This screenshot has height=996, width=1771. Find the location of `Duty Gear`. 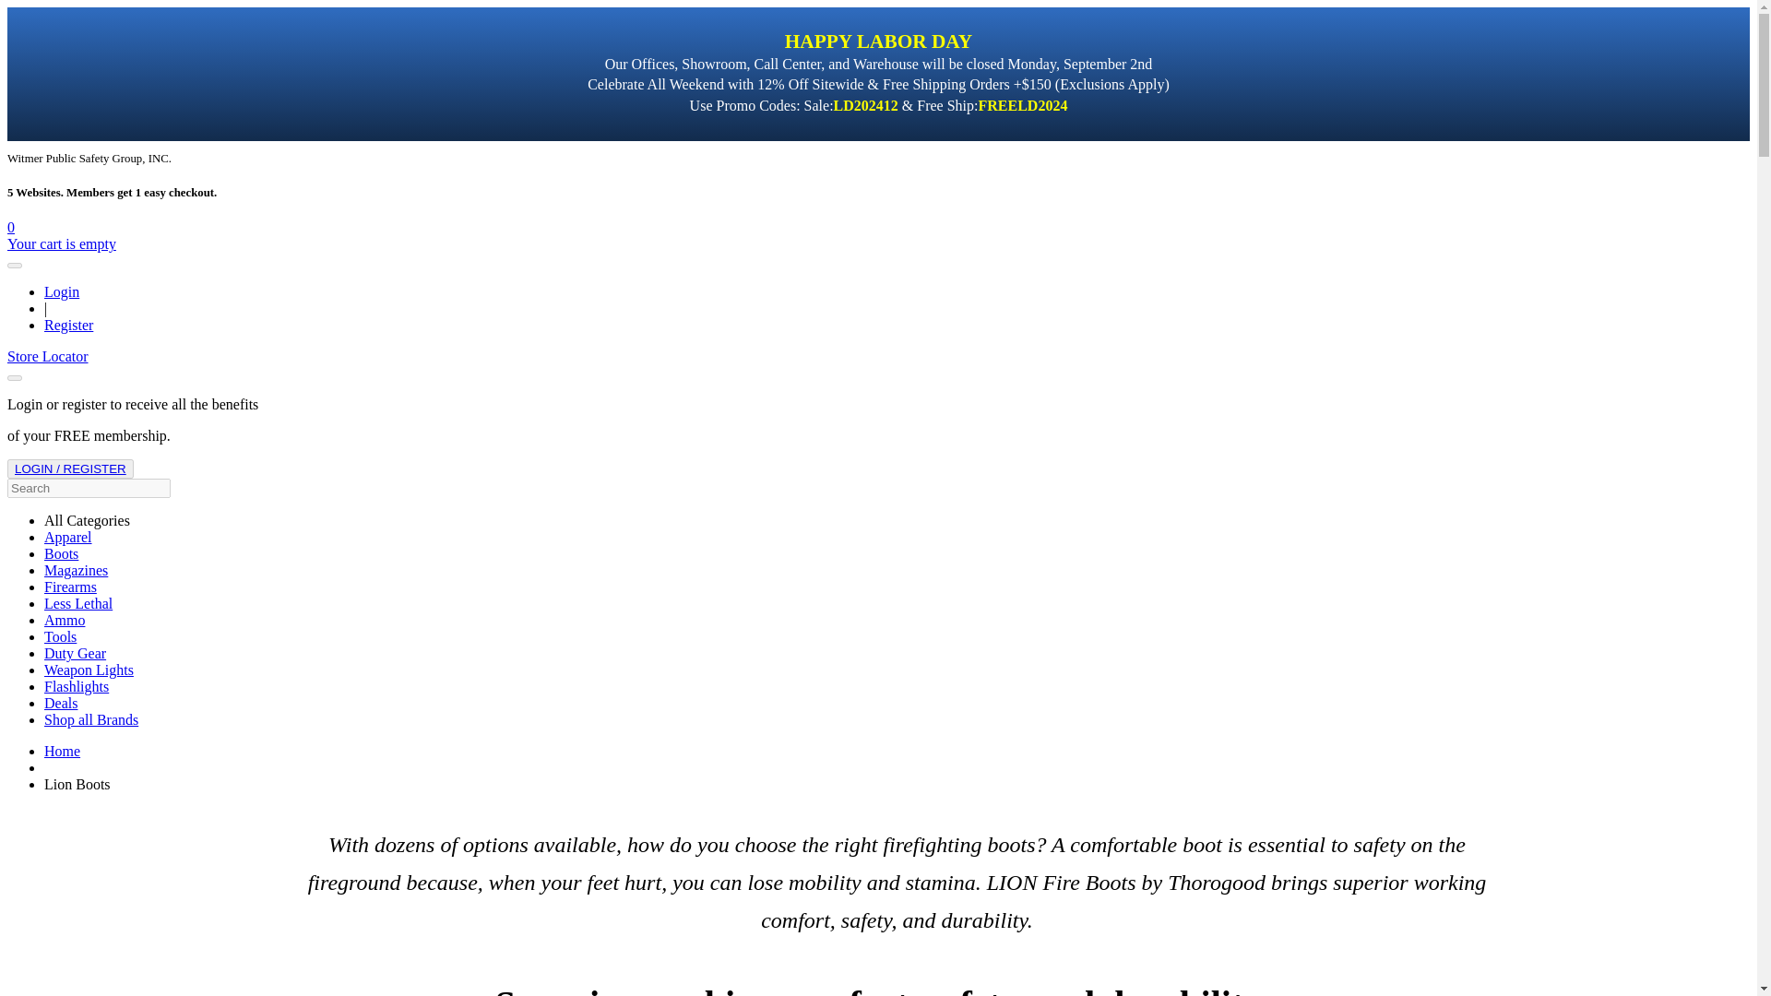

Duty Gear is located at coordinates (76, 653).